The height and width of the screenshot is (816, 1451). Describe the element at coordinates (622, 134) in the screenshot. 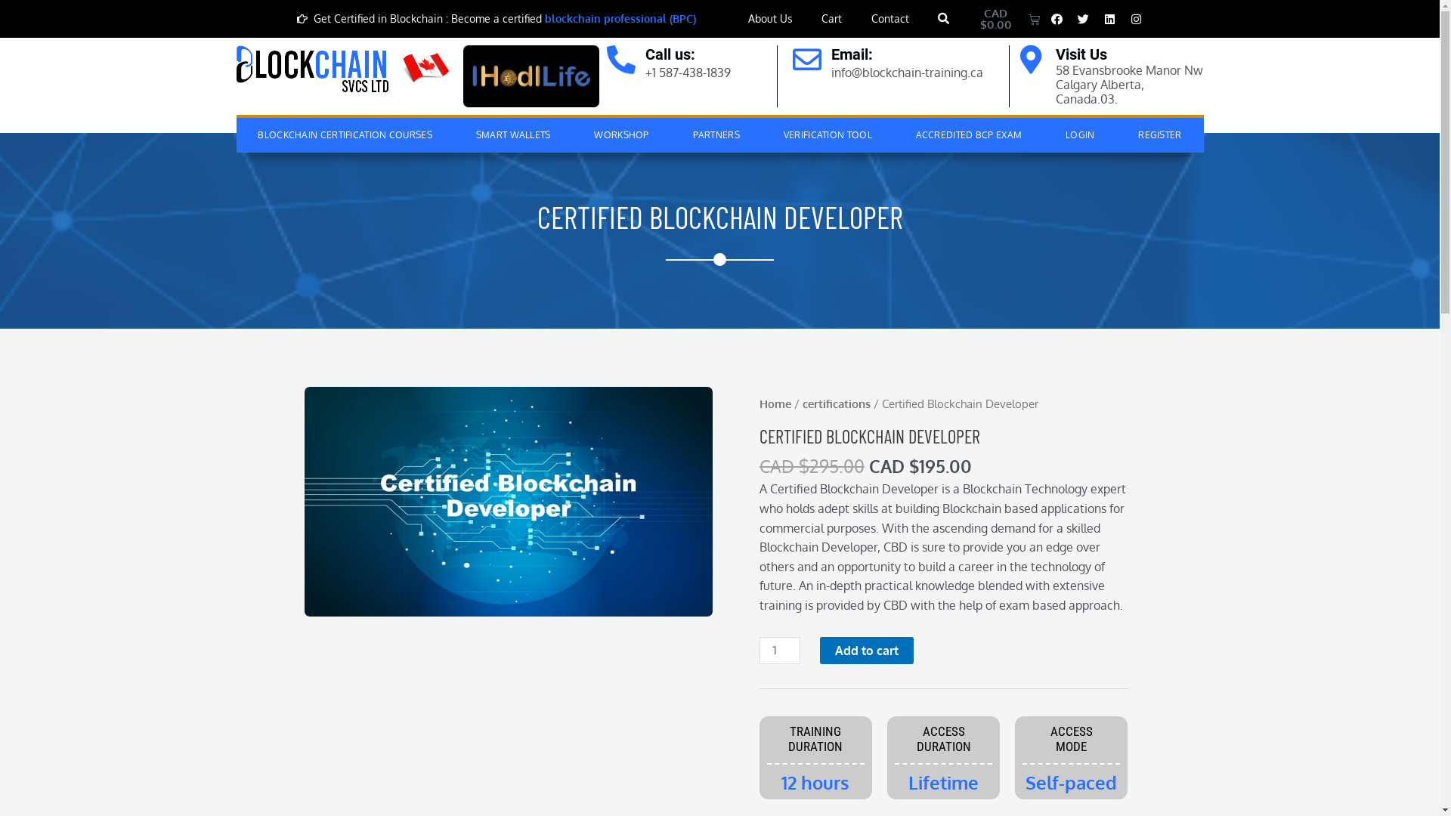

I see `WORKSHOP` at that location.